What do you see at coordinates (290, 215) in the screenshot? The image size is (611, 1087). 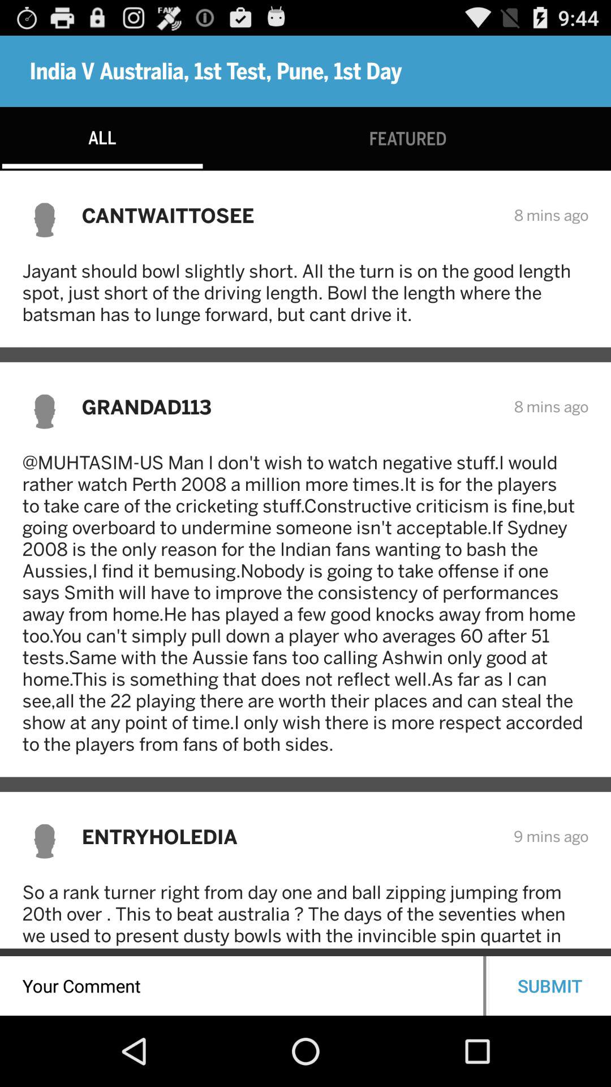 I see `open the cantwaittosee` at bounding box center [290, 215].